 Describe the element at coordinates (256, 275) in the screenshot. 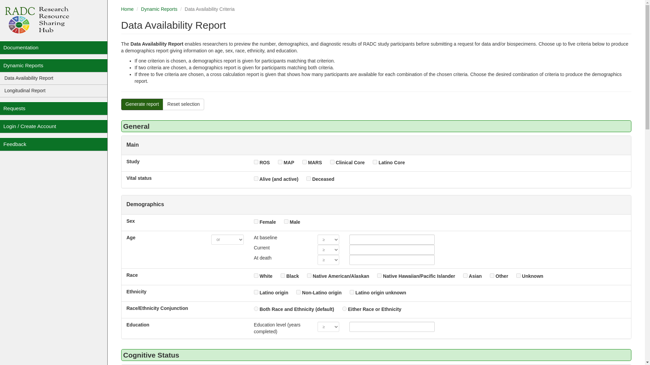

I see `1` at that location.